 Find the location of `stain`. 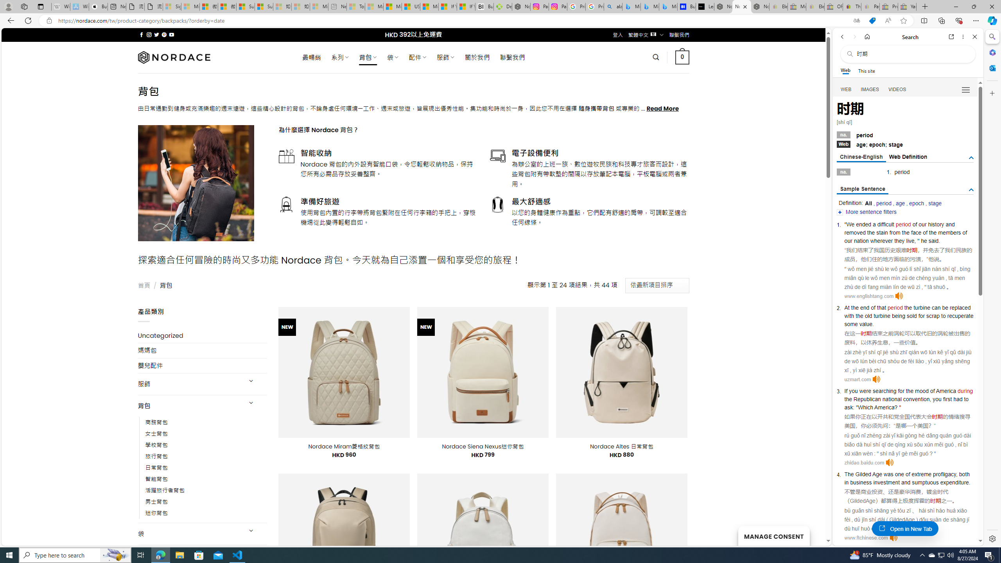

stain is located at coordinates (882, 233).